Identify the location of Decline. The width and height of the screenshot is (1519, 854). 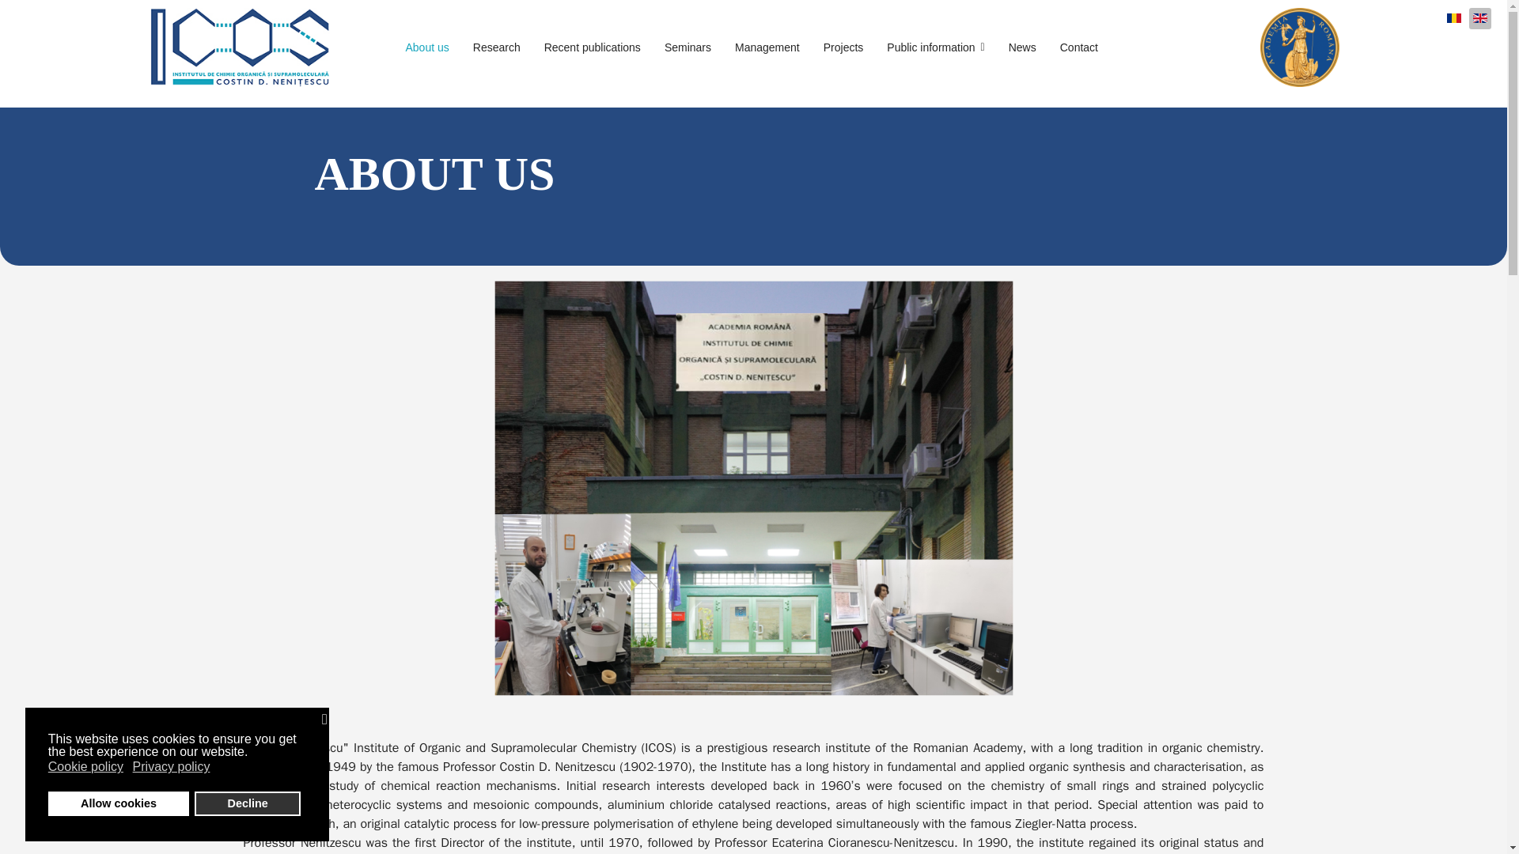
(247, 803).